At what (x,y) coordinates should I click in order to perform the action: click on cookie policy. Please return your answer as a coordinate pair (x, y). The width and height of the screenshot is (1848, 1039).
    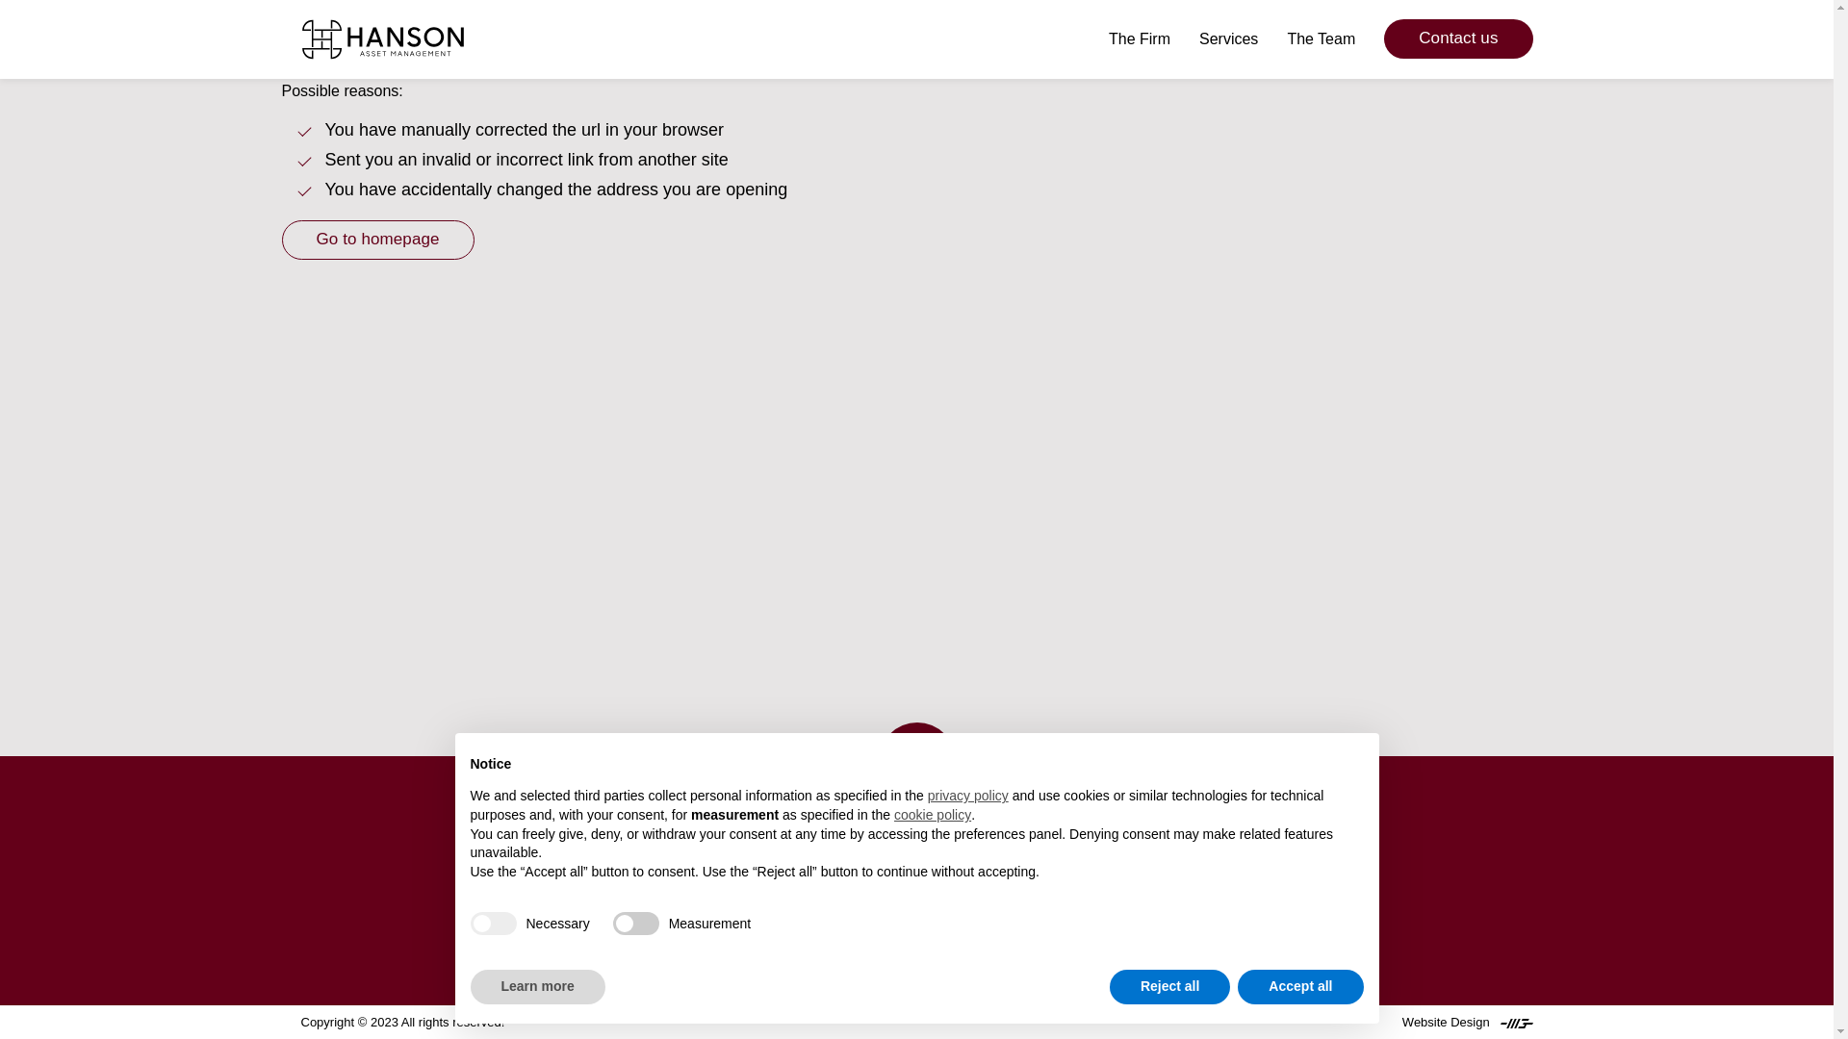
    Looking at the image, I should click on (933, 816).